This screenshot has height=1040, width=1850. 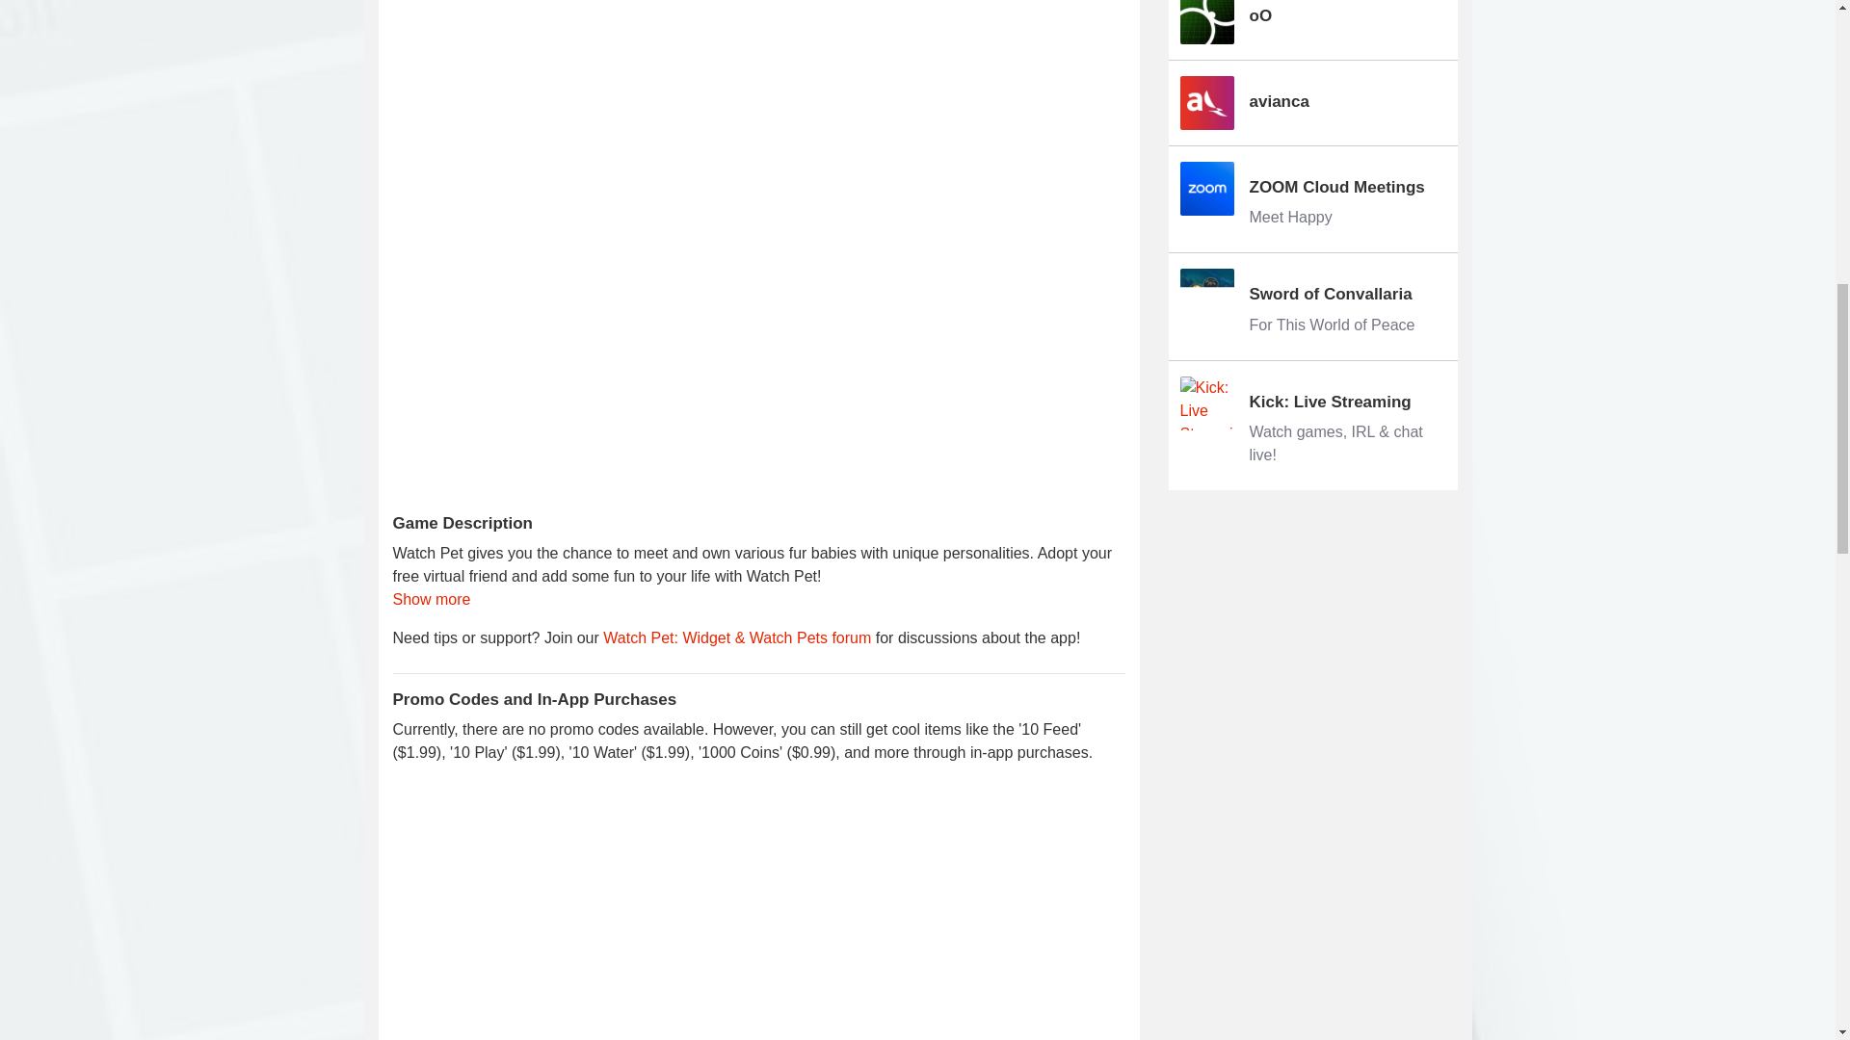 I want to click on Show more, so click(x=1312, y=22).